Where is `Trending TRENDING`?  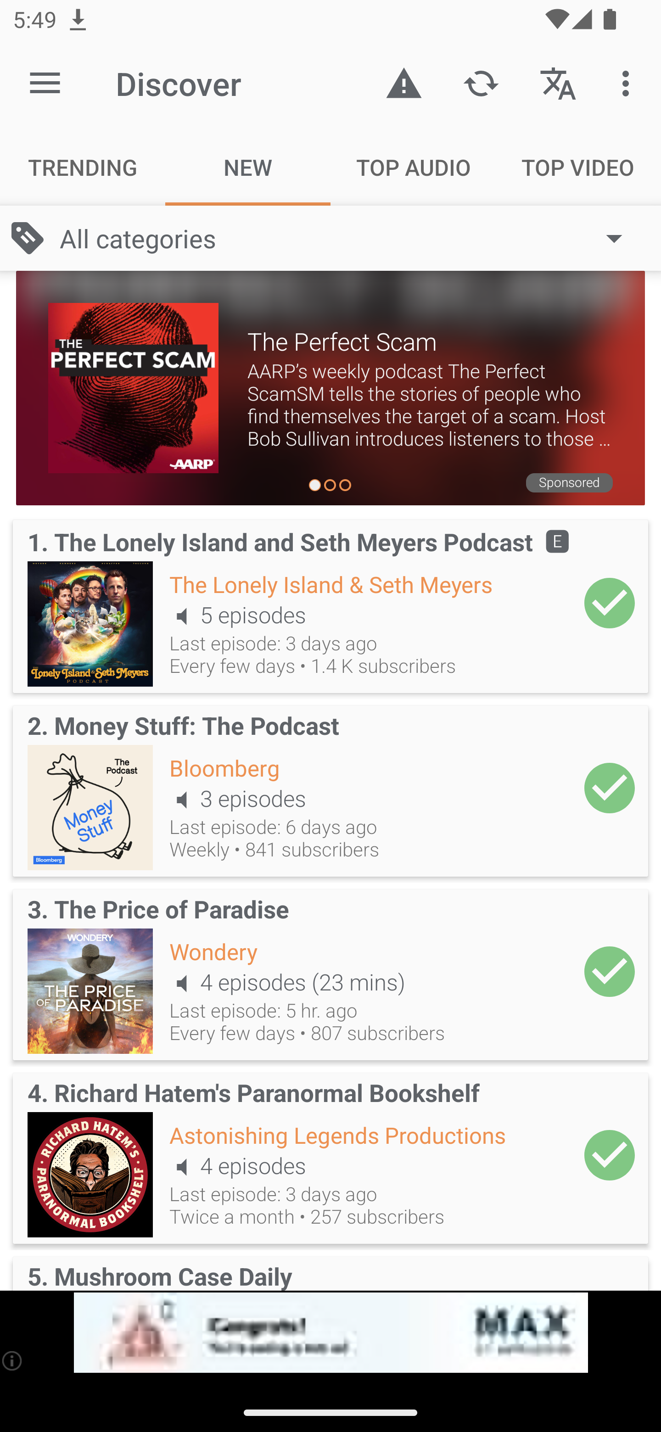 Trending TRENDING is located at coordinates (83, 167).